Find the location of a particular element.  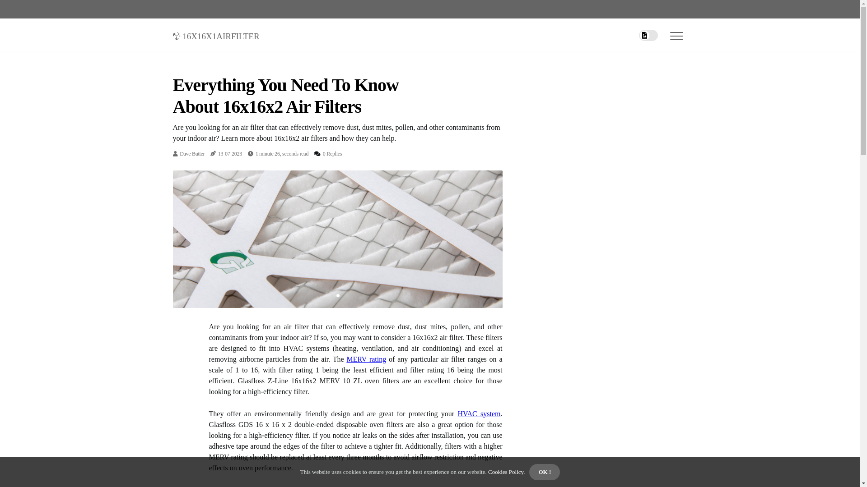

1 is located at coordinates (338, 296).